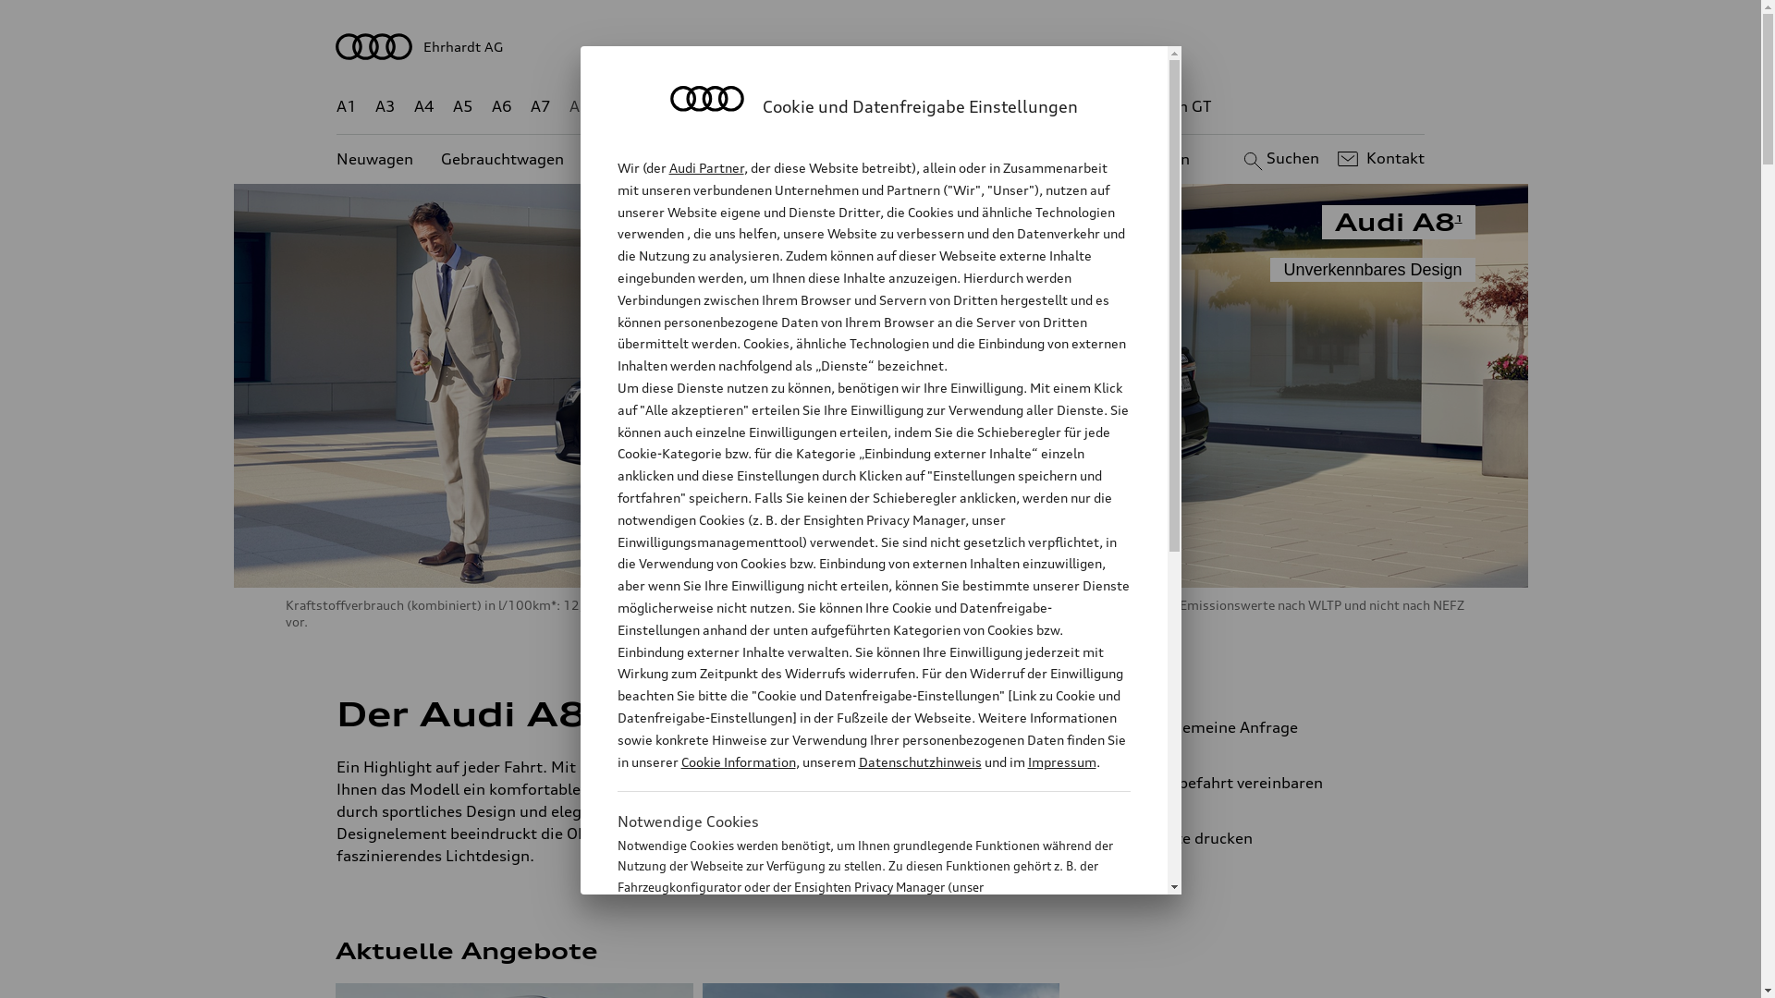 This screenshot has height=998, width=1775. I want to click on Q8, so click(867, 107).